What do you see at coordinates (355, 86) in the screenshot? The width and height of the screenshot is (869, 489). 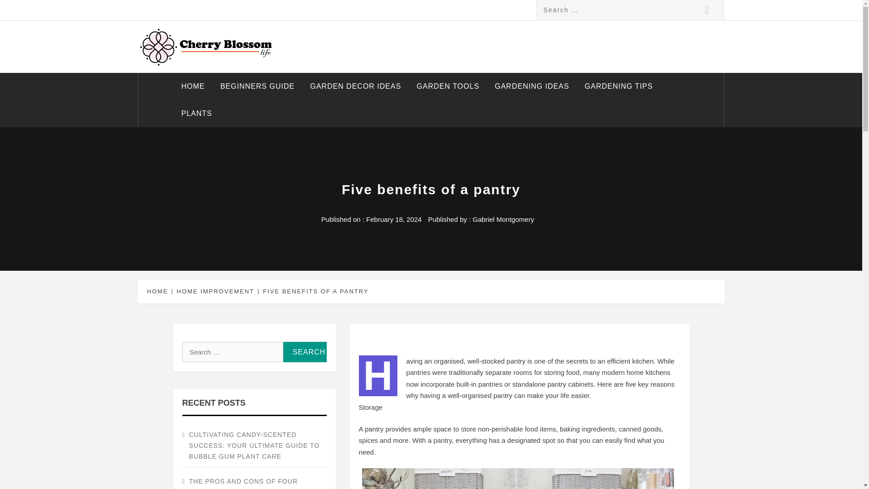 I see `GARDEN DECOR IDEAS` at bounding box center [355, 86].